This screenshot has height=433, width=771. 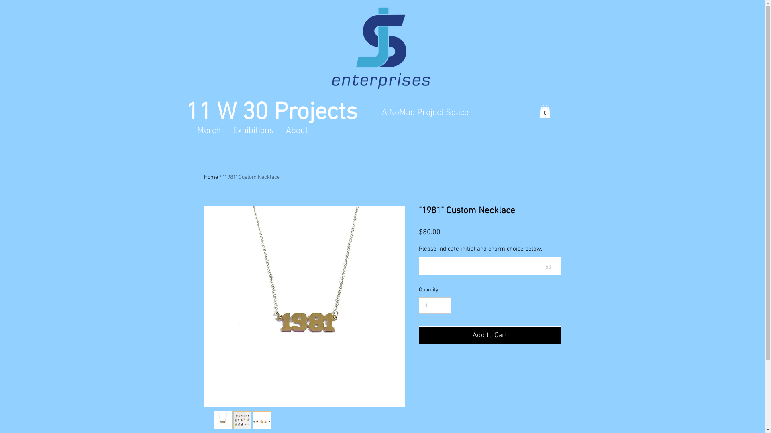 I want to click on Add to Cart, so click(x=490, y=335).